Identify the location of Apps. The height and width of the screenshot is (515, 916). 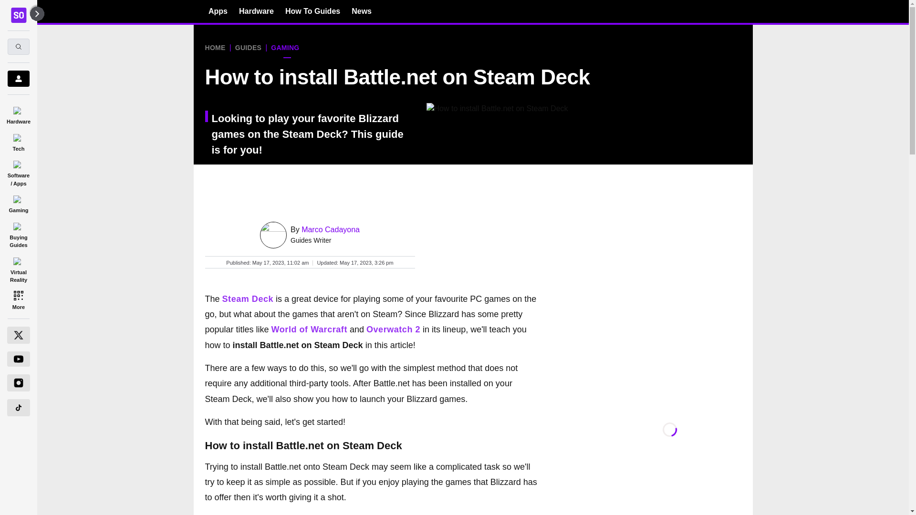
(218, 11).